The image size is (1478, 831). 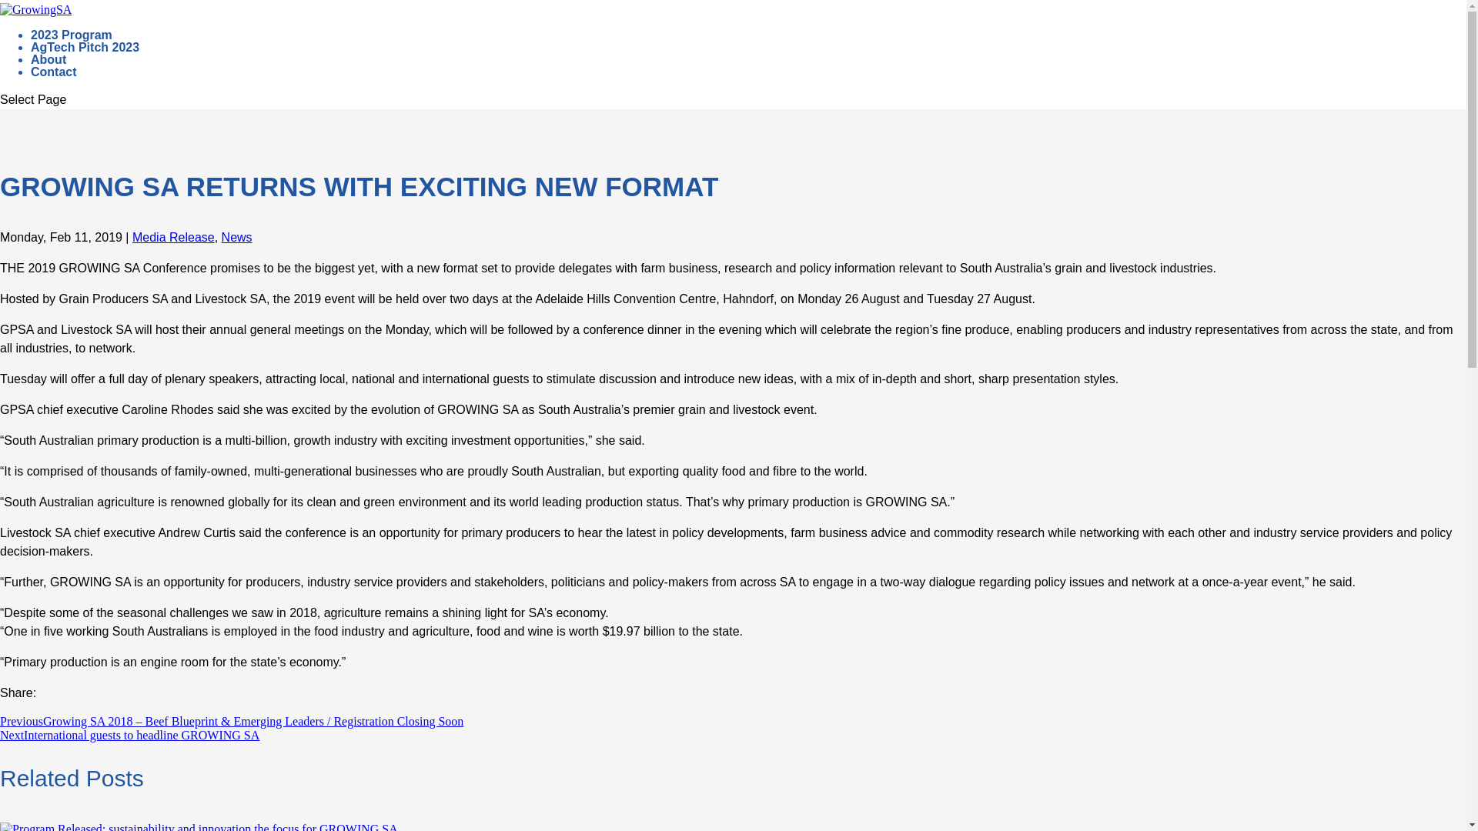 I want to click on 2023 Program, so click(x=71, y=52).